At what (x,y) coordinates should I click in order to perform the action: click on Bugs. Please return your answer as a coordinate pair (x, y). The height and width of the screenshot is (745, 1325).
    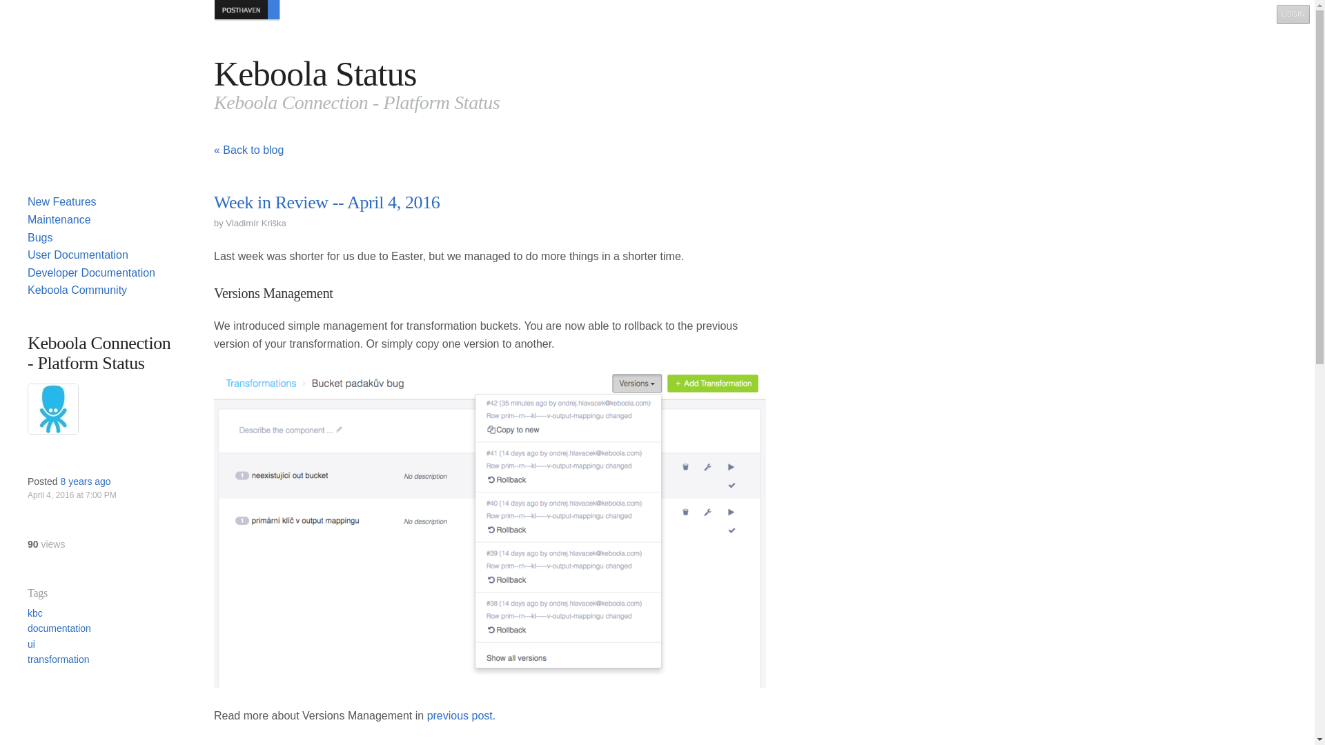
    Looking at the image, I should click on (40, 237).